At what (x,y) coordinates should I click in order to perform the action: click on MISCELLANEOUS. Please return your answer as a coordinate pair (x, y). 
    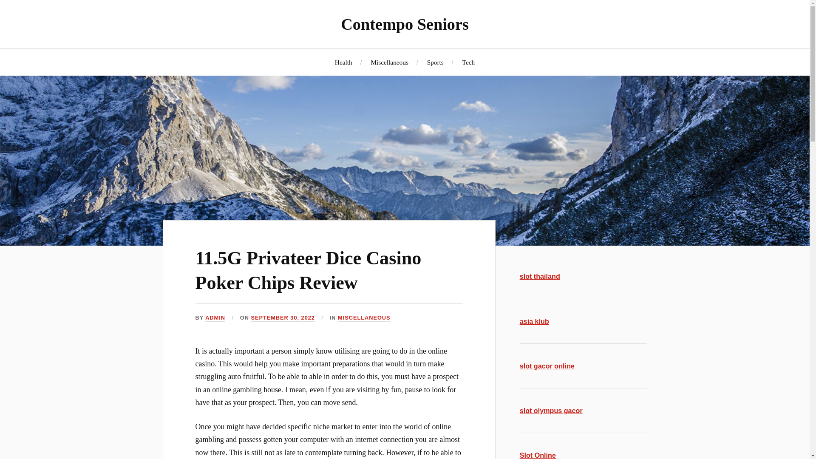
    Looking at the image, I should click on (364, 318).